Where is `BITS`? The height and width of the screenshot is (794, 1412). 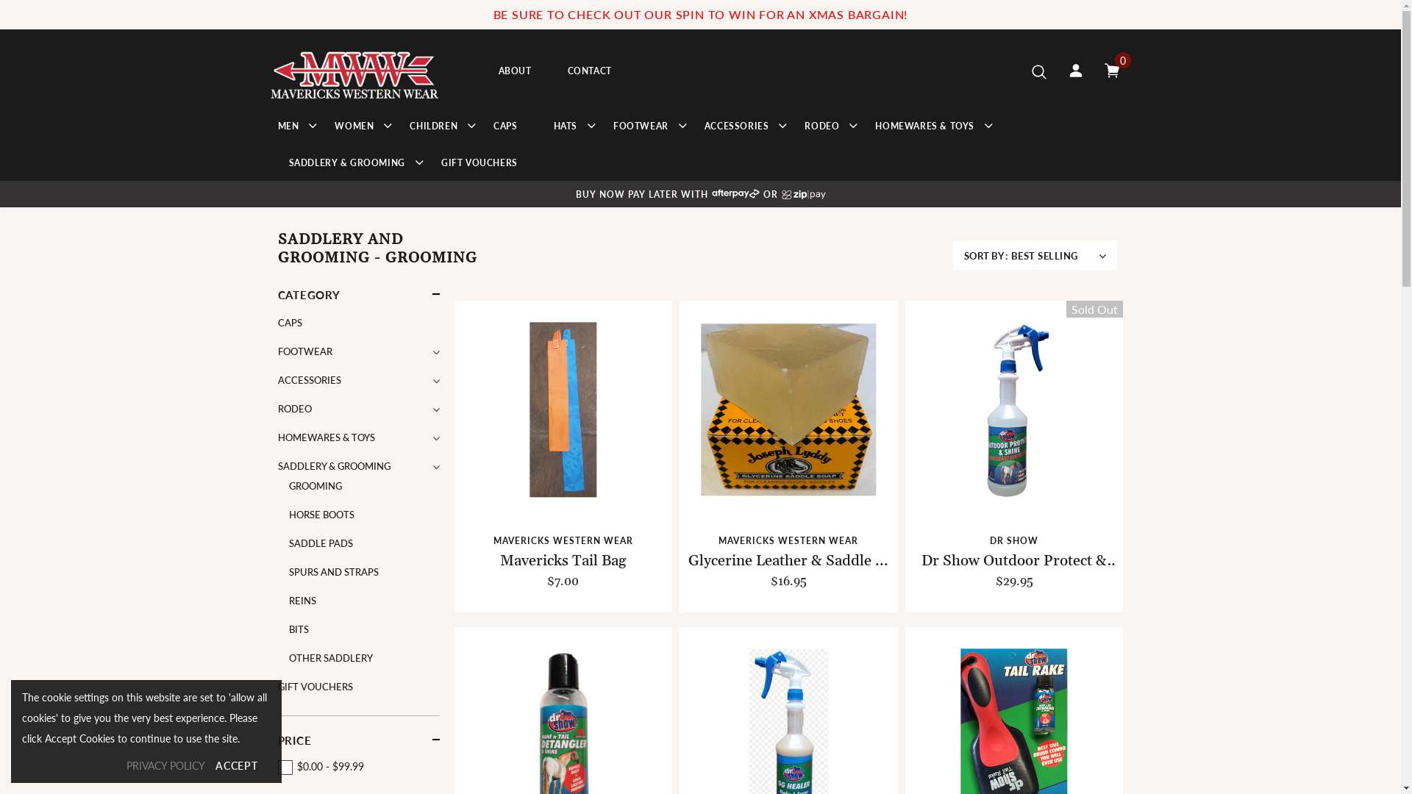 BITS is located at coordinates (299, 629).